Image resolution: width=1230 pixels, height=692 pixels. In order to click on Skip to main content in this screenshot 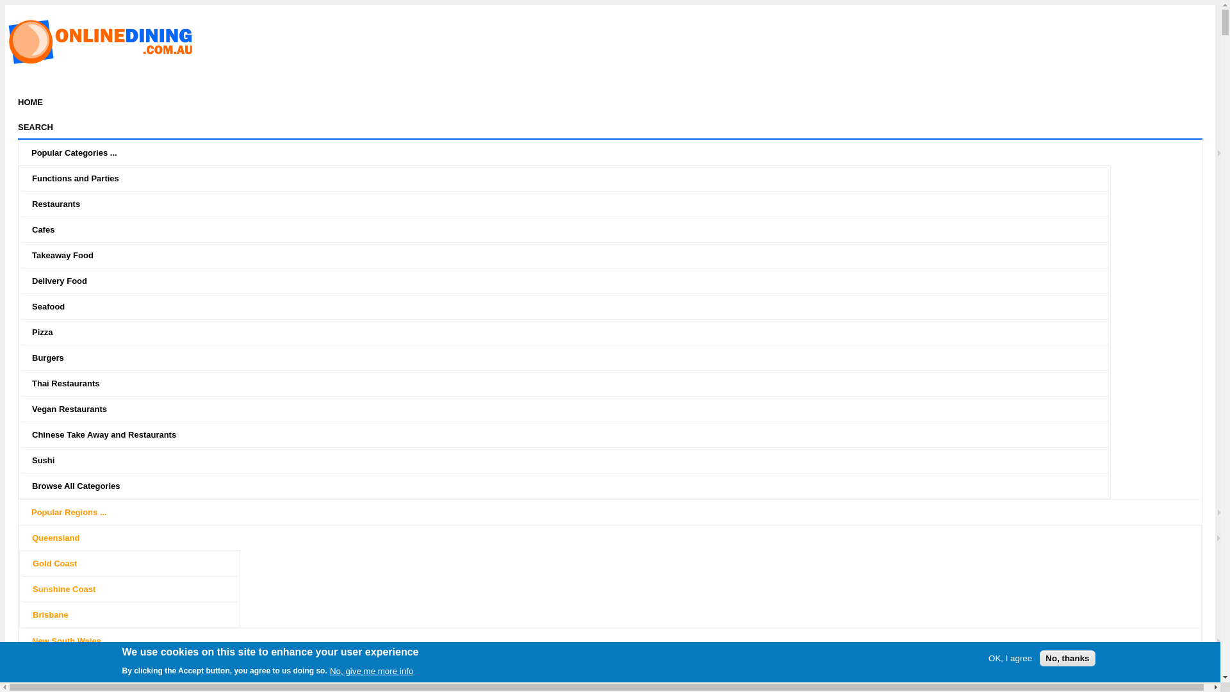, I will do `click(49, 5)`.